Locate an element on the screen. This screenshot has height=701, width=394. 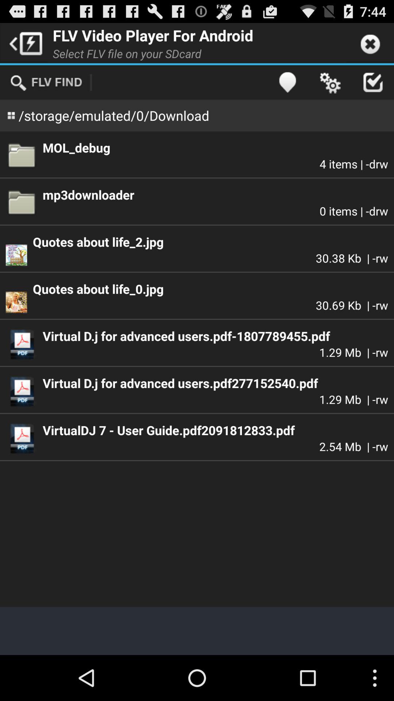
turn off the app below storage emulated 0 app is located at coordinates (215, 148).